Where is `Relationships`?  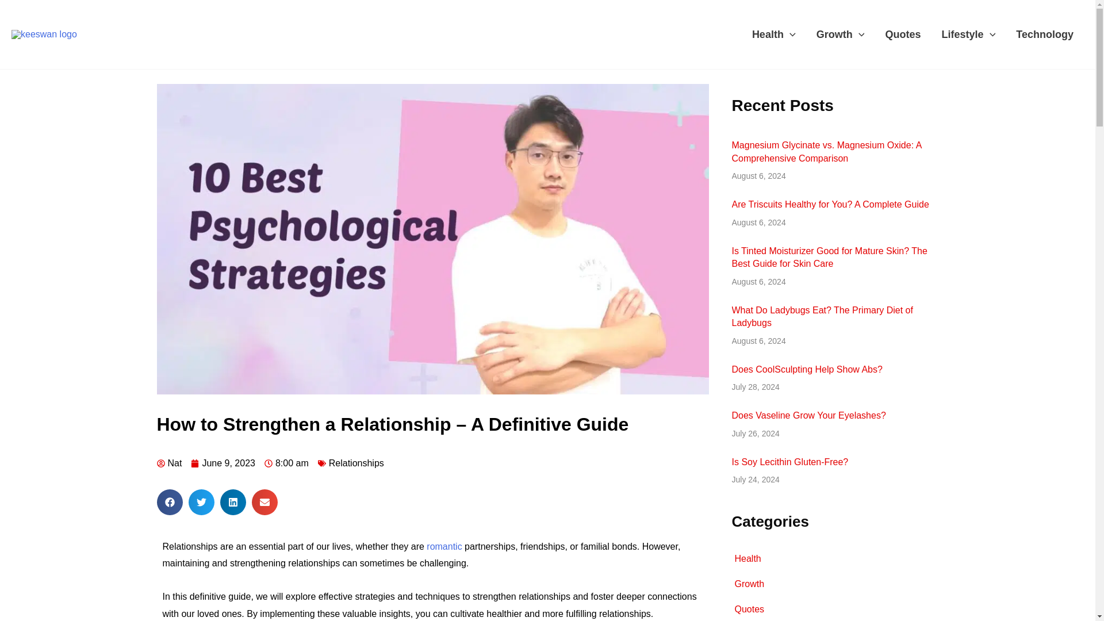 Relationships is located at coordinates (356, 463).